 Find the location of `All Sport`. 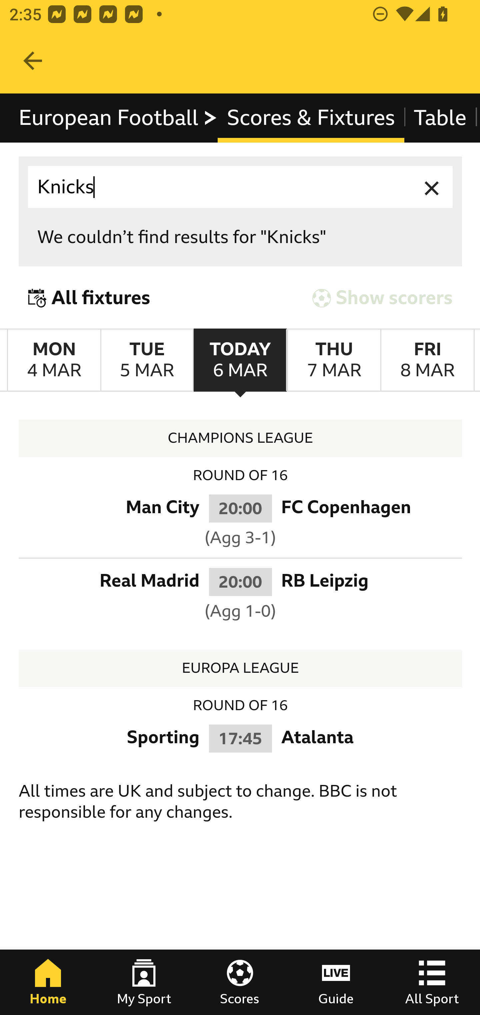

All Sport is located at coordinates (432, 982).